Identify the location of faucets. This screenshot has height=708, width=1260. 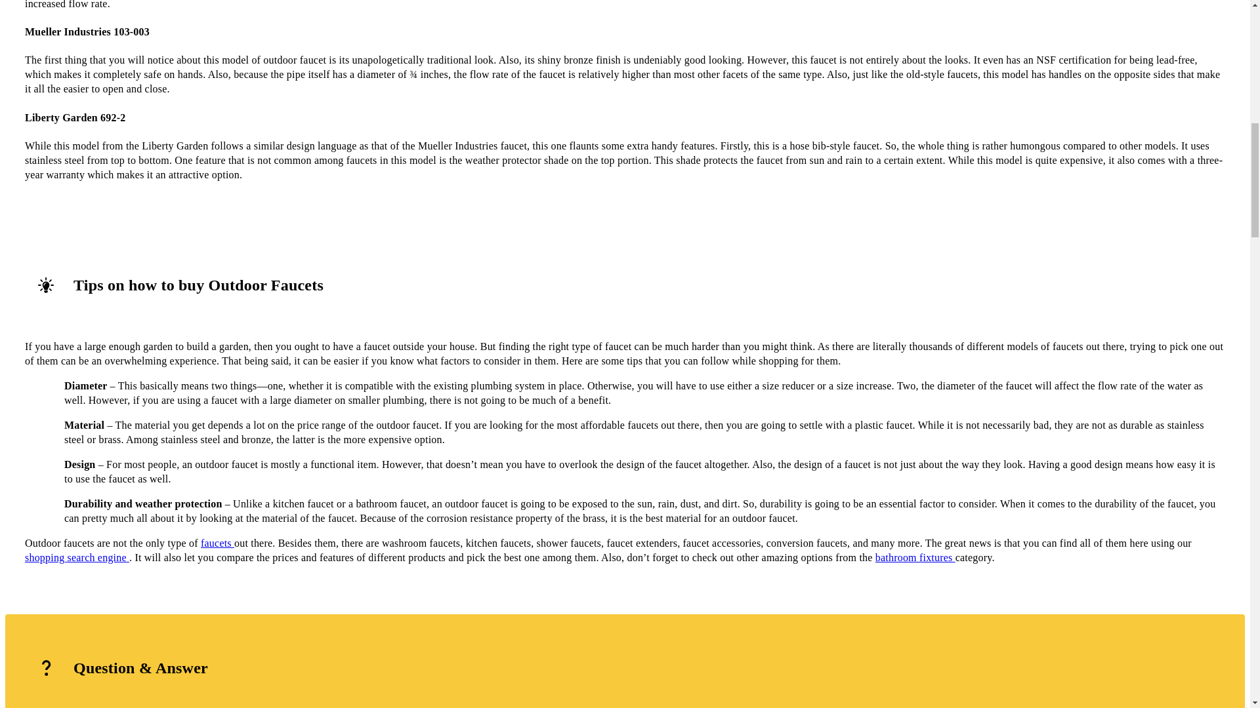
(217, 543).